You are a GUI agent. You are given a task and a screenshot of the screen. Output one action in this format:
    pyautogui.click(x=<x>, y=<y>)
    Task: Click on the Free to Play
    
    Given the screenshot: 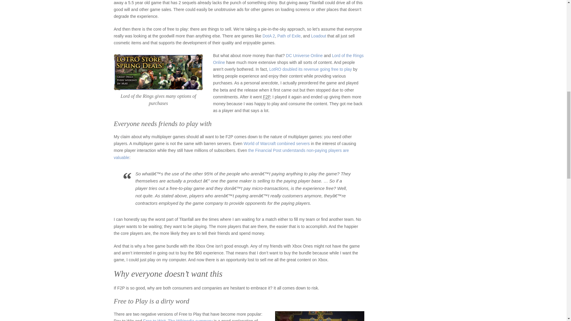 What is the action you would take?
    pyautogui.click(x=266, y=97)
    